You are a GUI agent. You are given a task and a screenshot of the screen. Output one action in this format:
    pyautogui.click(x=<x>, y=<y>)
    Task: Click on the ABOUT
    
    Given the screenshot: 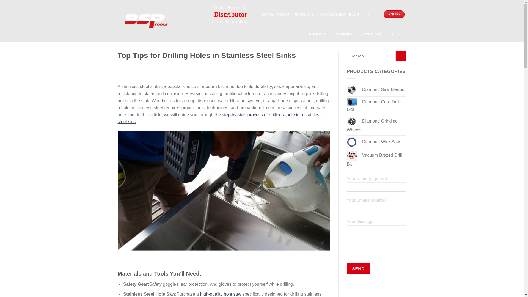 What is the action you would take?
    pyautogui.click(x=283, y=14)
    